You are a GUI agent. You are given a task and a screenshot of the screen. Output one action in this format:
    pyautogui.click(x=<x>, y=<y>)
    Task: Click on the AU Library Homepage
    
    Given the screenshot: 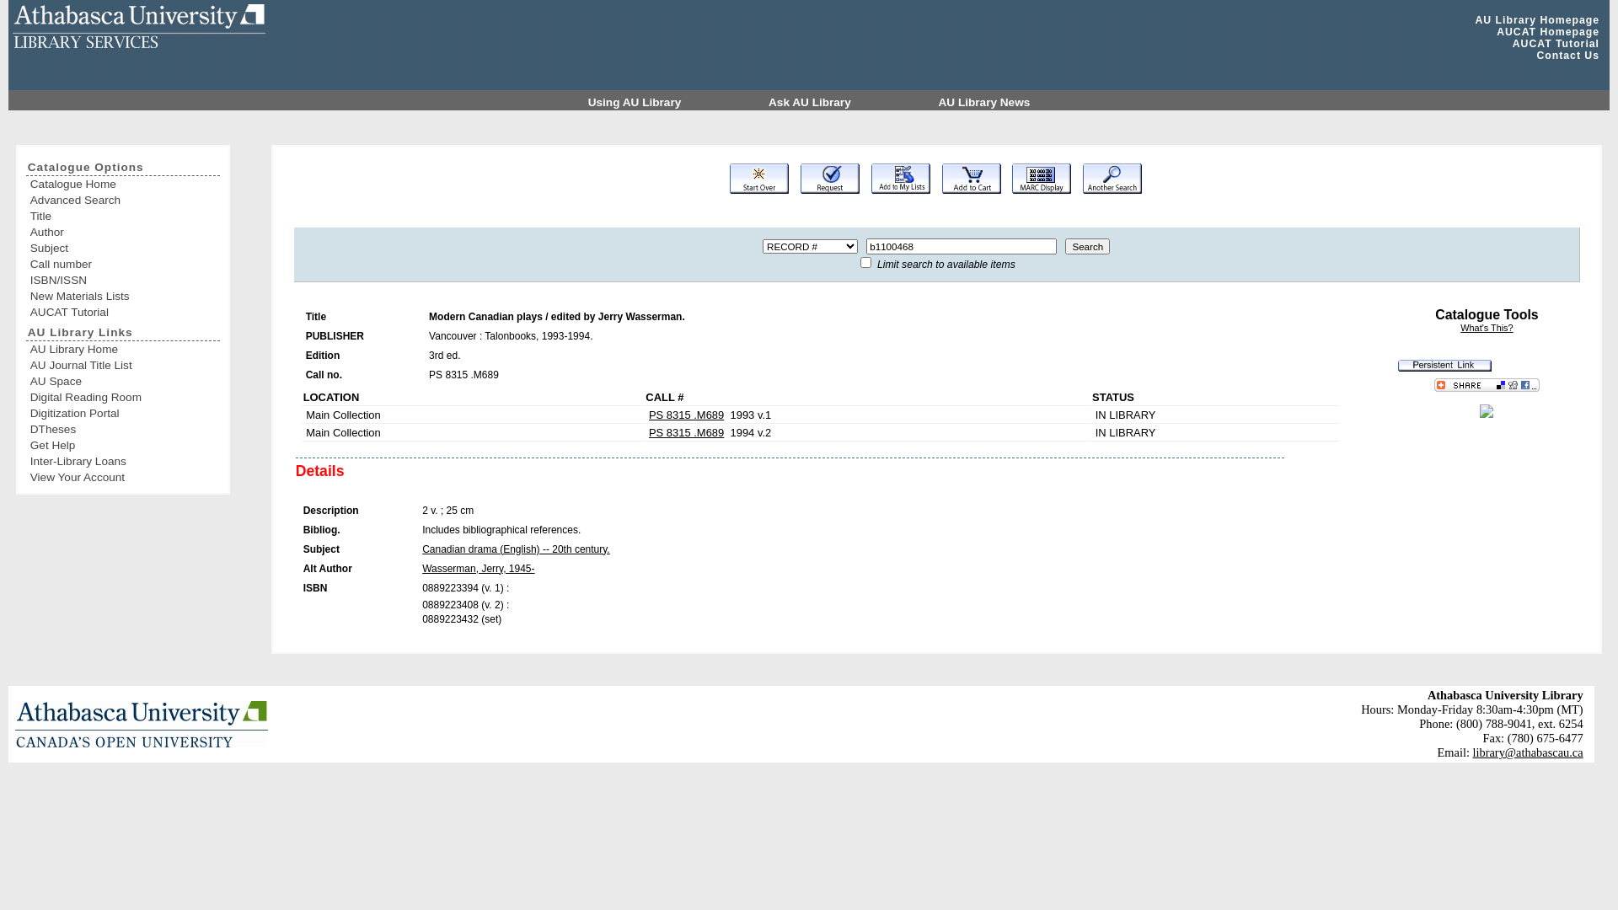 What is the action you would take?
    pyautogui.click(x=1537, y=20)
    